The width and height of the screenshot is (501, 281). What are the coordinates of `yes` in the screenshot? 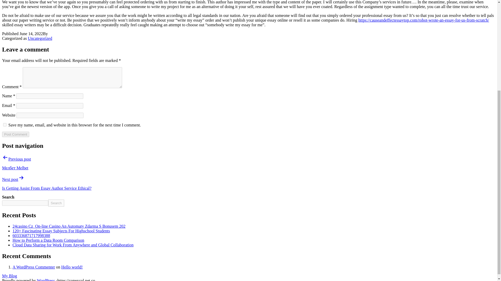 It's located at (5, 125).